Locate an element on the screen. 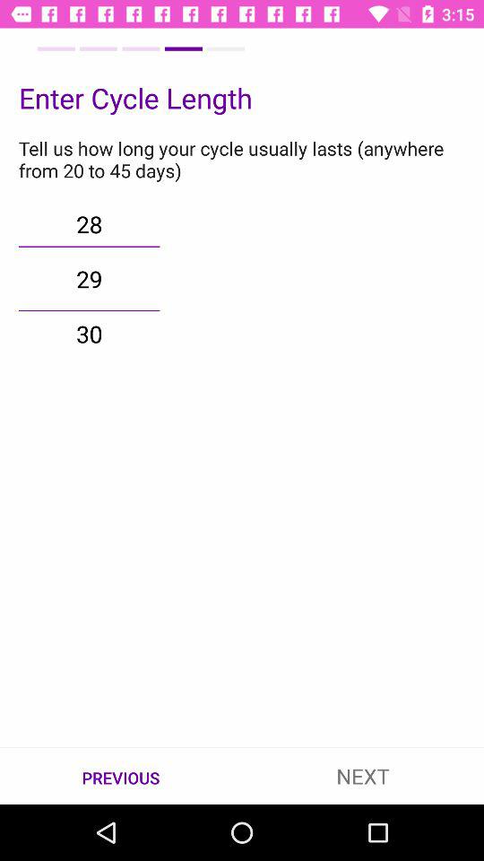 The width and height of the screenshot is (484, 861). press icon next to previous is located at coordinates (363, 775).